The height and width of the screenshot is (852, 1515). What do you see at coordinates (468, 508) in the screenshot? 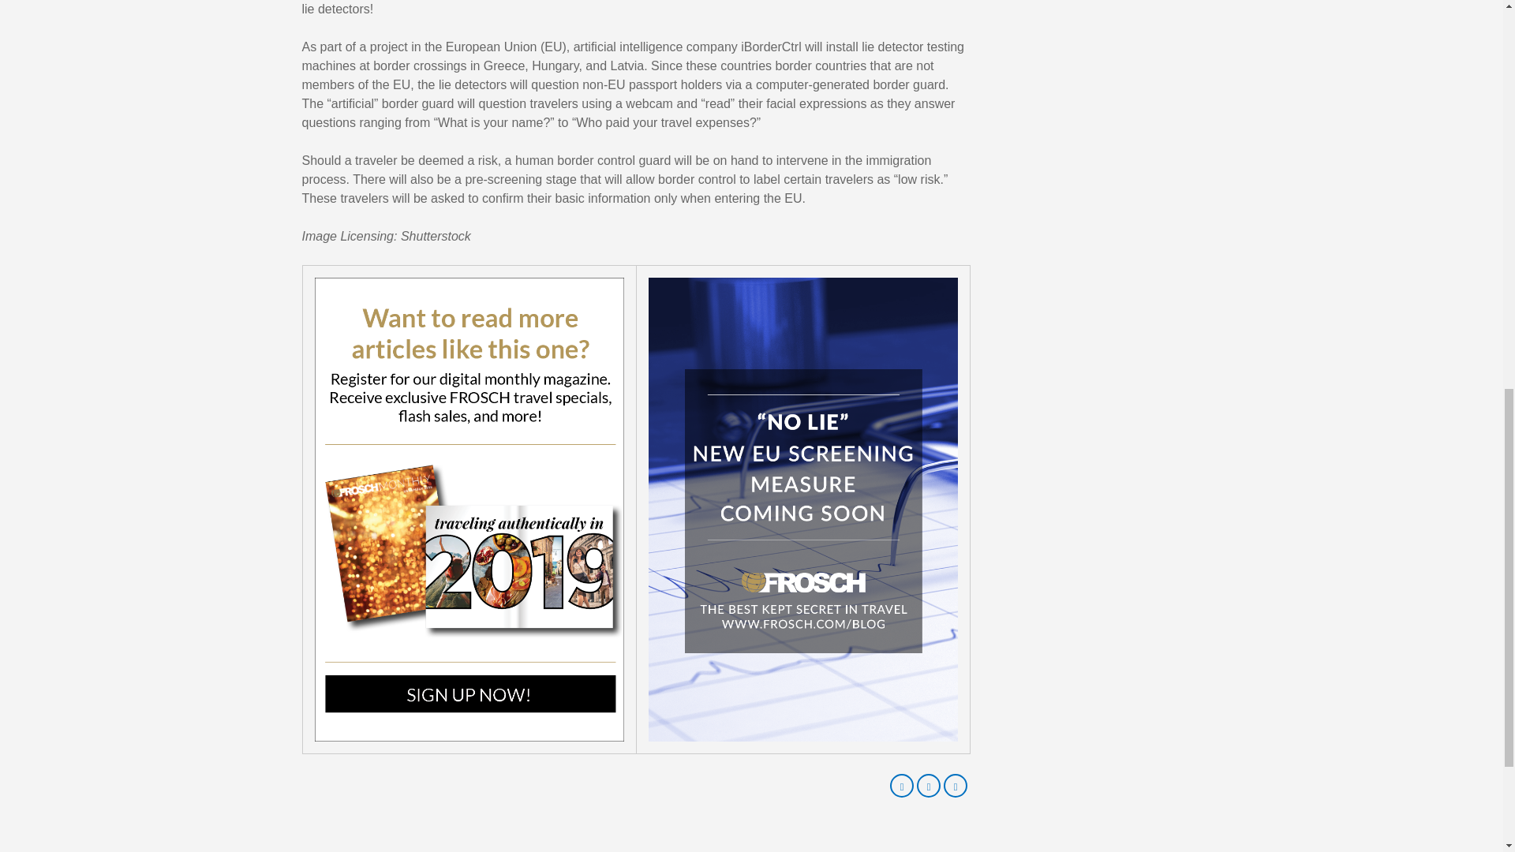
I see `SIGN UP NOW!` at bounding box center [468, 508].